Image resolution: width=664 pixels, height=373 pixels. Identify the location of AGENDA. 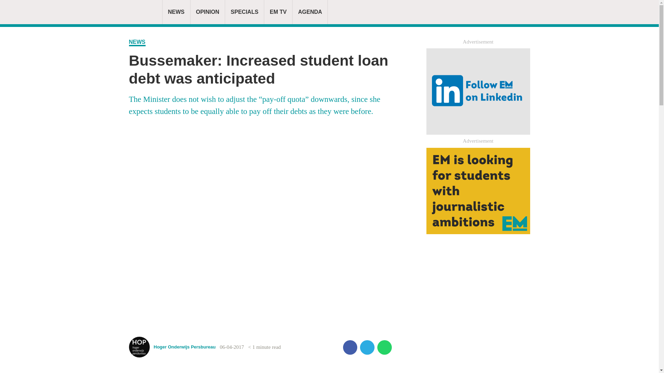
(310, 12).